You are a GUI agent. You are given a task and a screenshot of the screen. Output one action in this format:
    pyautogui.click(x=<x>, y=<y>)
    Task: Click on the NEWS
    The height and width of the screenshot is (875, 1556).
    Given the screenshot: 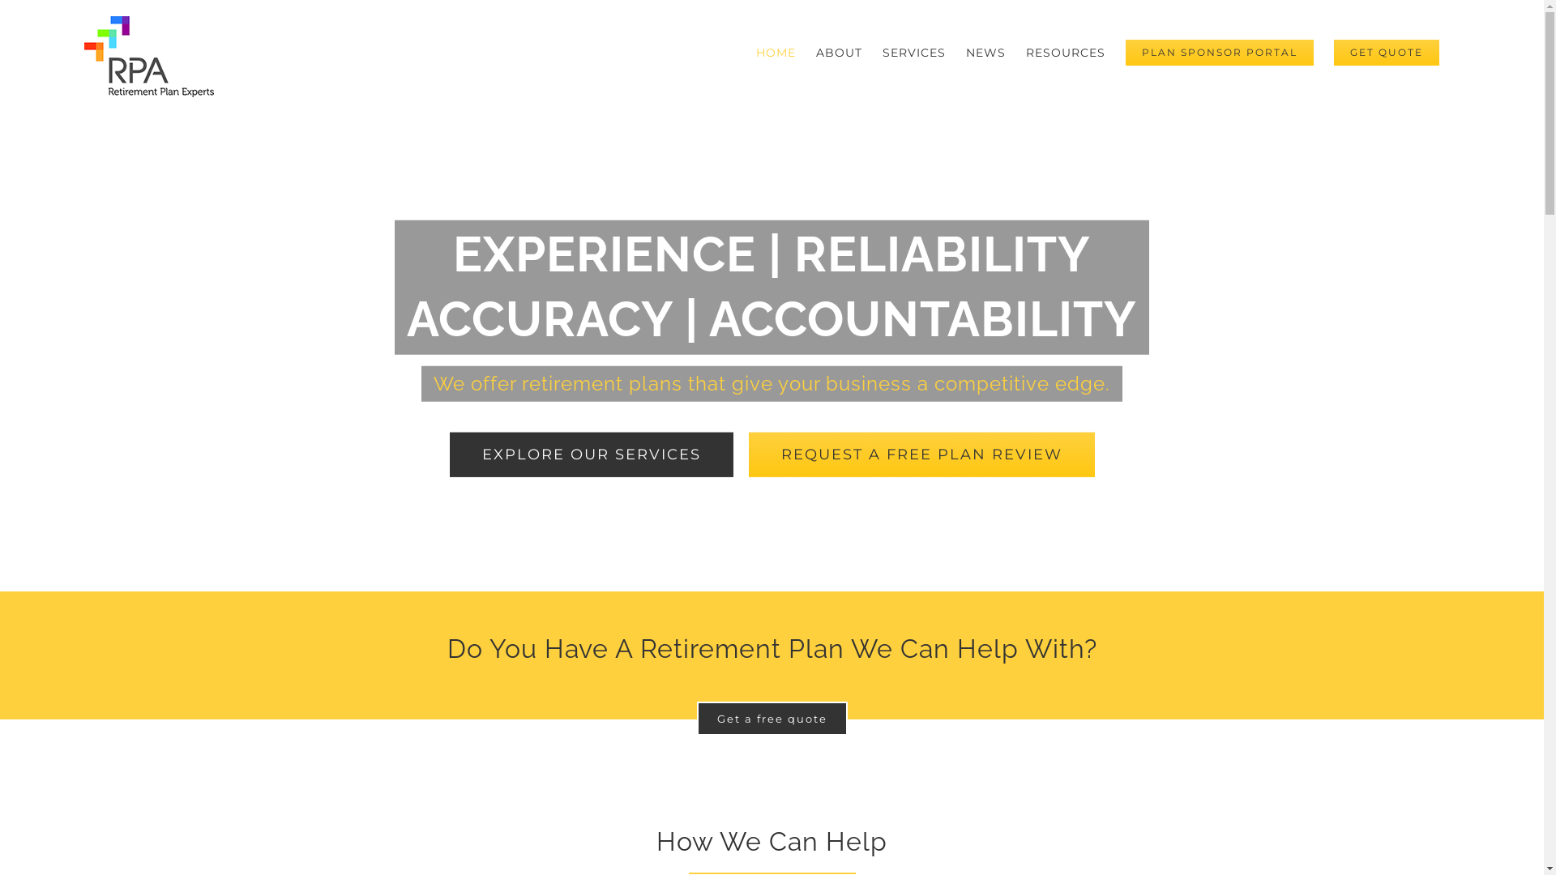 What is the action you would take?
    pyautogui.click(x=985, y=53)
    